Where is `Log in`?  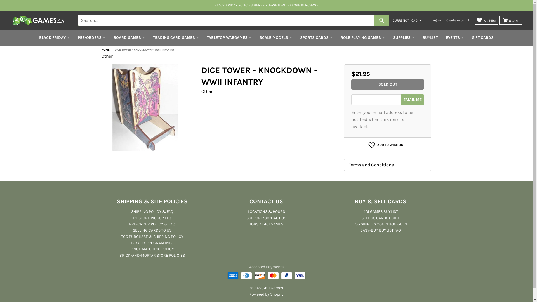
Log in is located at coordinates (437, 20).